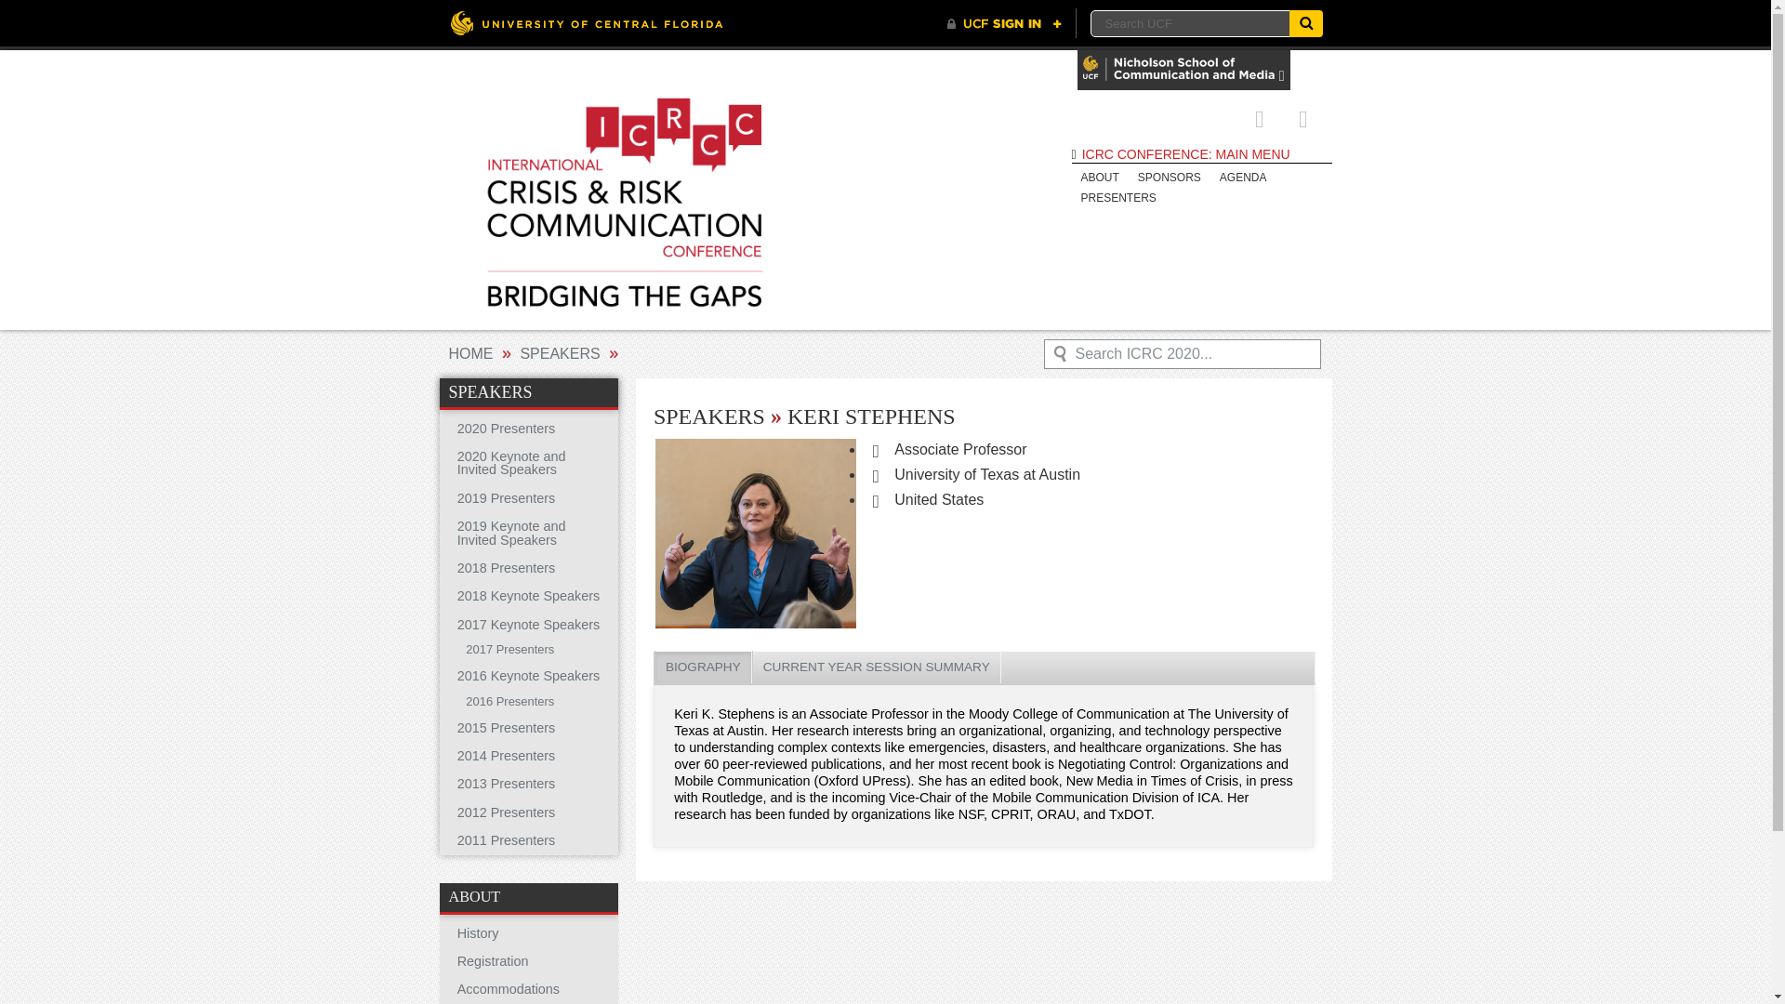 This screenshot has width=1785, height=1004. Describe the element at coordinates (528, 783) in the screenshot. I see `2013 Presenters` at that location.